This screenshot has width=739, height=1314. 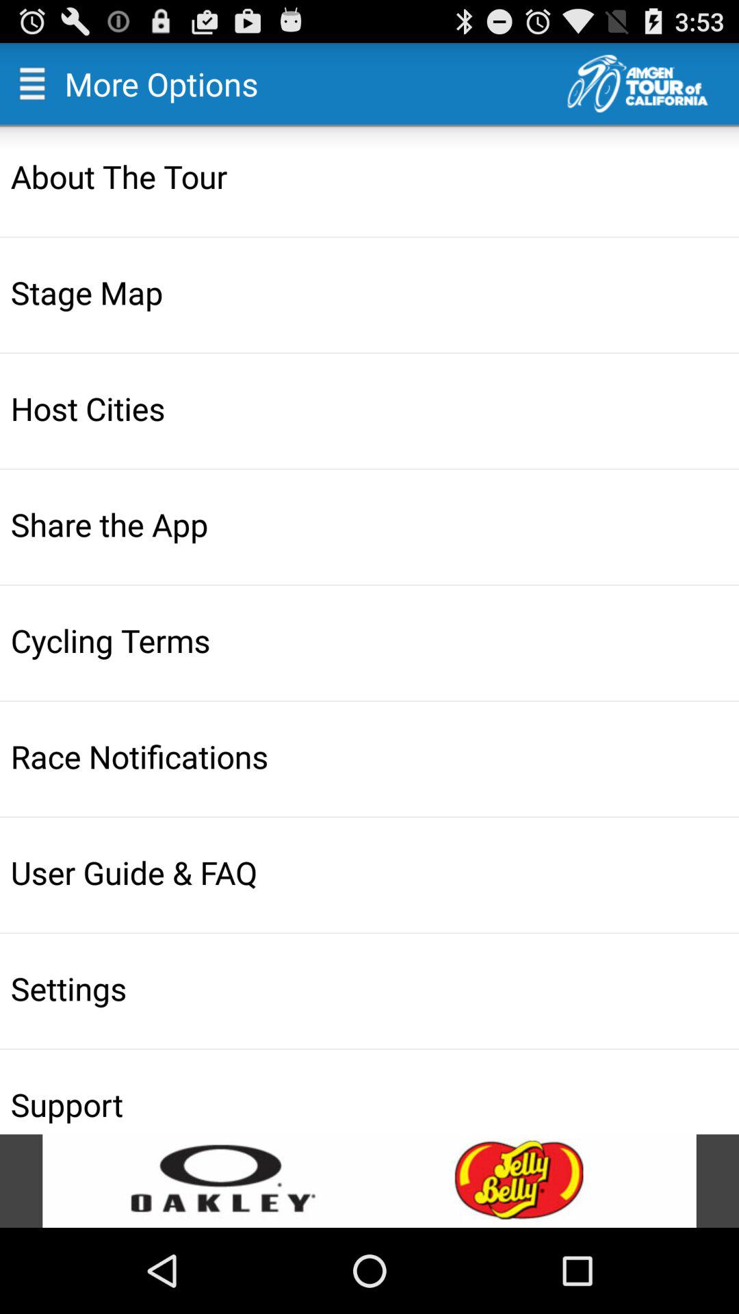 I want to click on go to the main page, so click(x=653, y=83).